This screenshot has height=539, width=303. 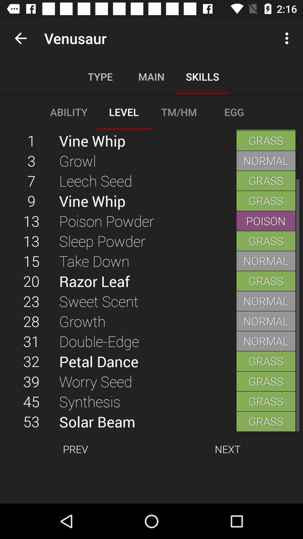 I want to click on turn off icon below the 31 icon, so click(x=31, y=361).